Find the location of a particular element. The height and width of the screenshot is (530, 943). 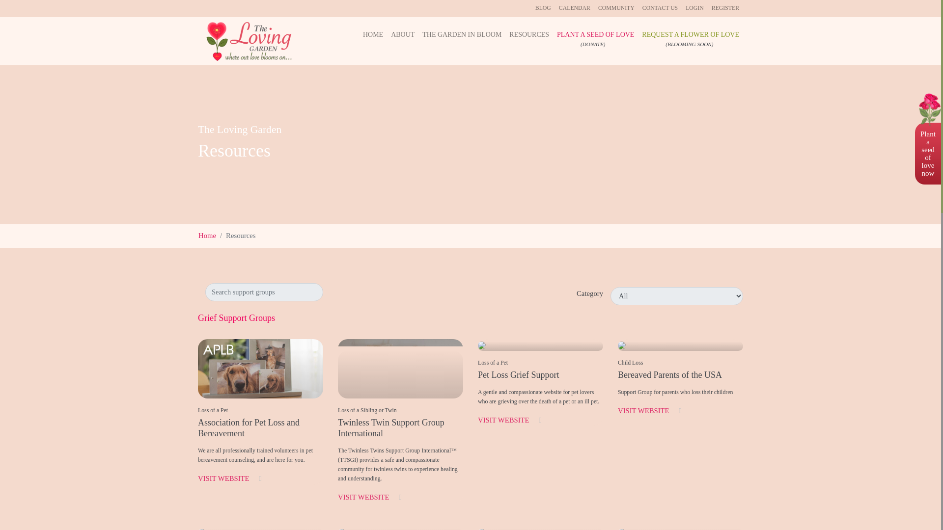

CALENDAR is located at coordinates (575, 8).